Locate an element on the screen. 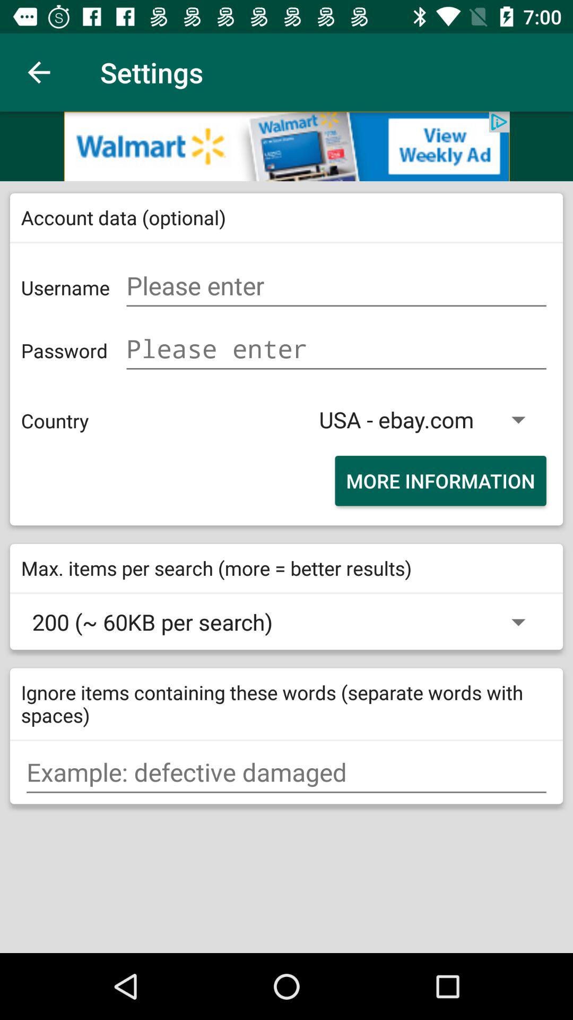 The height and width of the screenshot is (1020, 573). enter example is located at coordinates (286, 772).